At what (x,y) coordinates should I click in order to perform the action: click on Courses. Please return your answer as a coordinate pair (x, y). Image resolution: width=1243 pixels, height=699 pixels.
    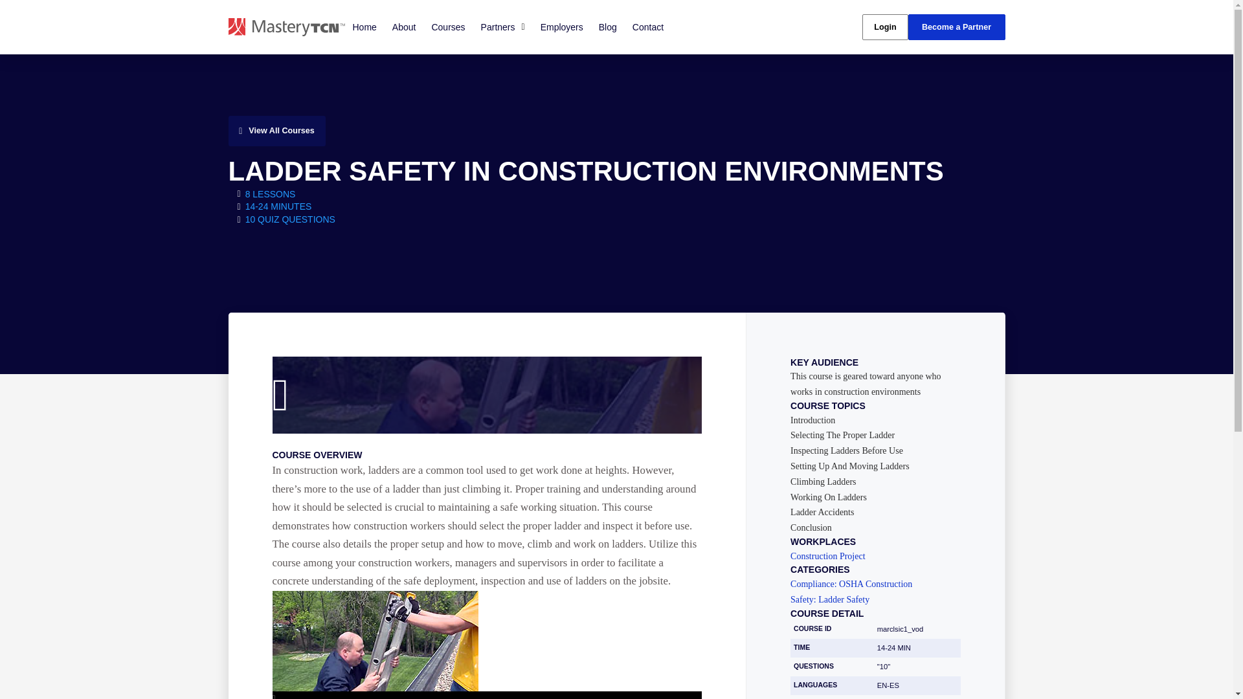
    Looking at the image, I should click on (448, 27).